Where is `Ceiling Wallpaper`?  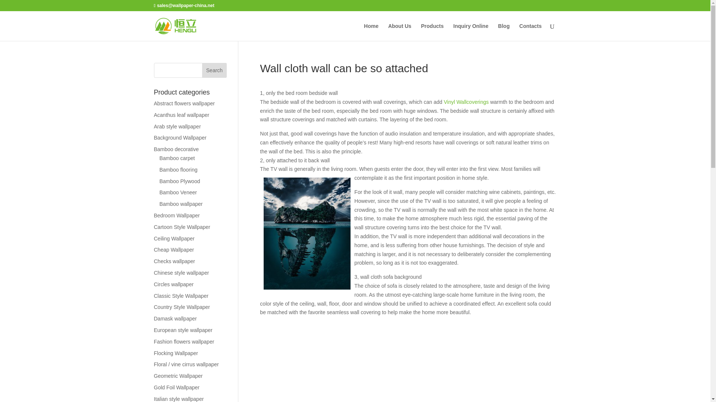
Ceiling Wallpaper is located at coordinates (174, 238).